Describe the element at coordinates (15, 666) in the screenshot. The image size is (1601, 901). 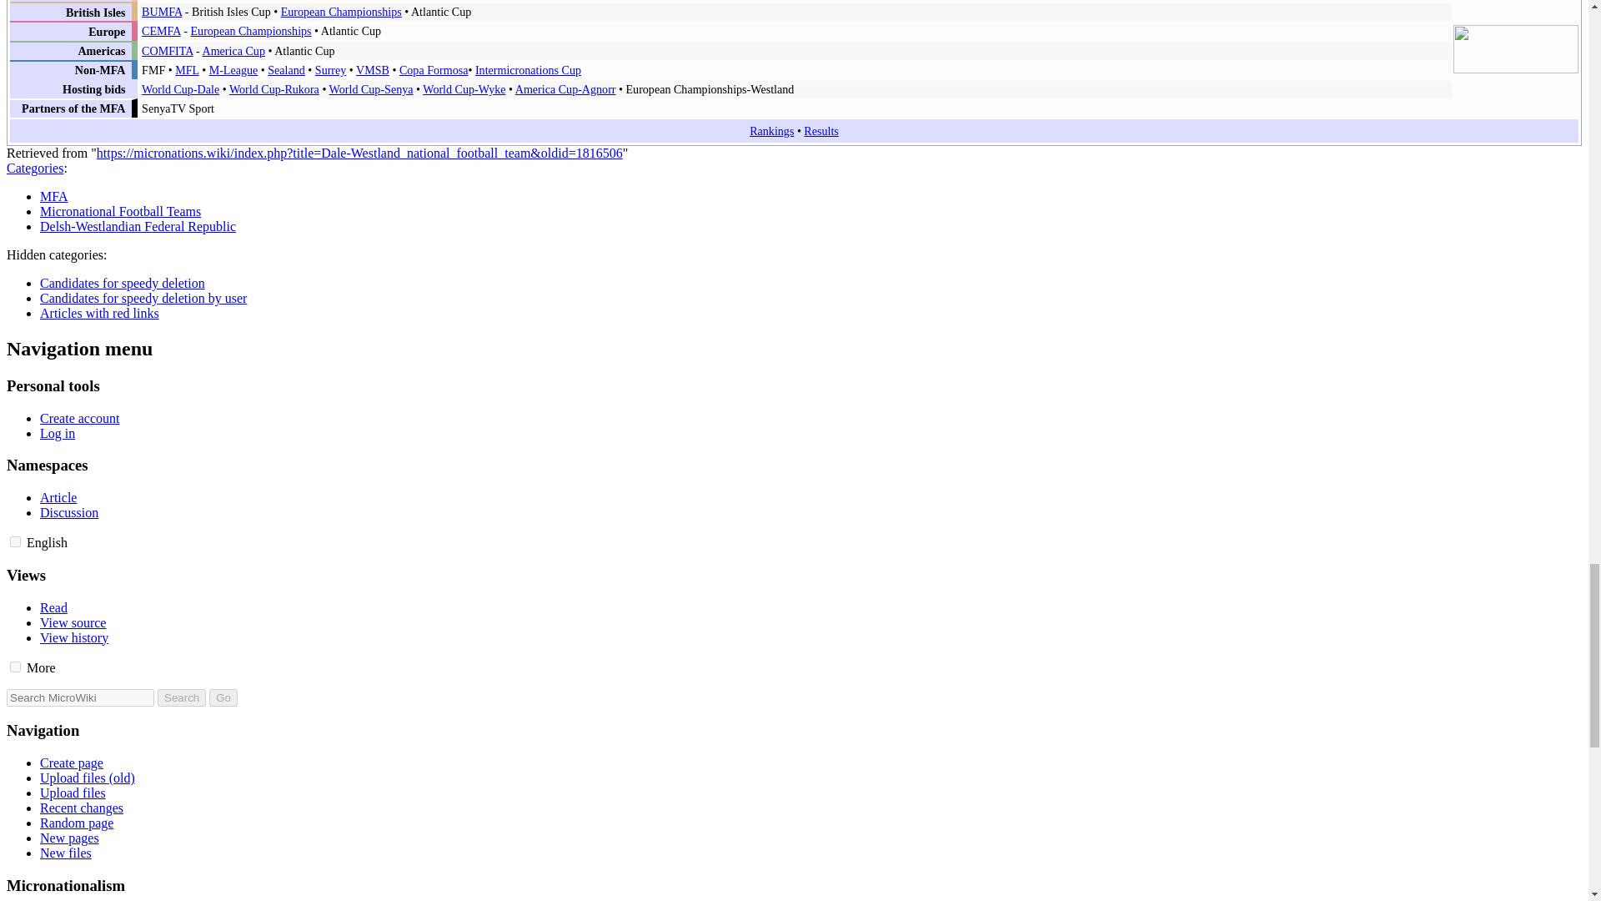
I see `on` at that location.